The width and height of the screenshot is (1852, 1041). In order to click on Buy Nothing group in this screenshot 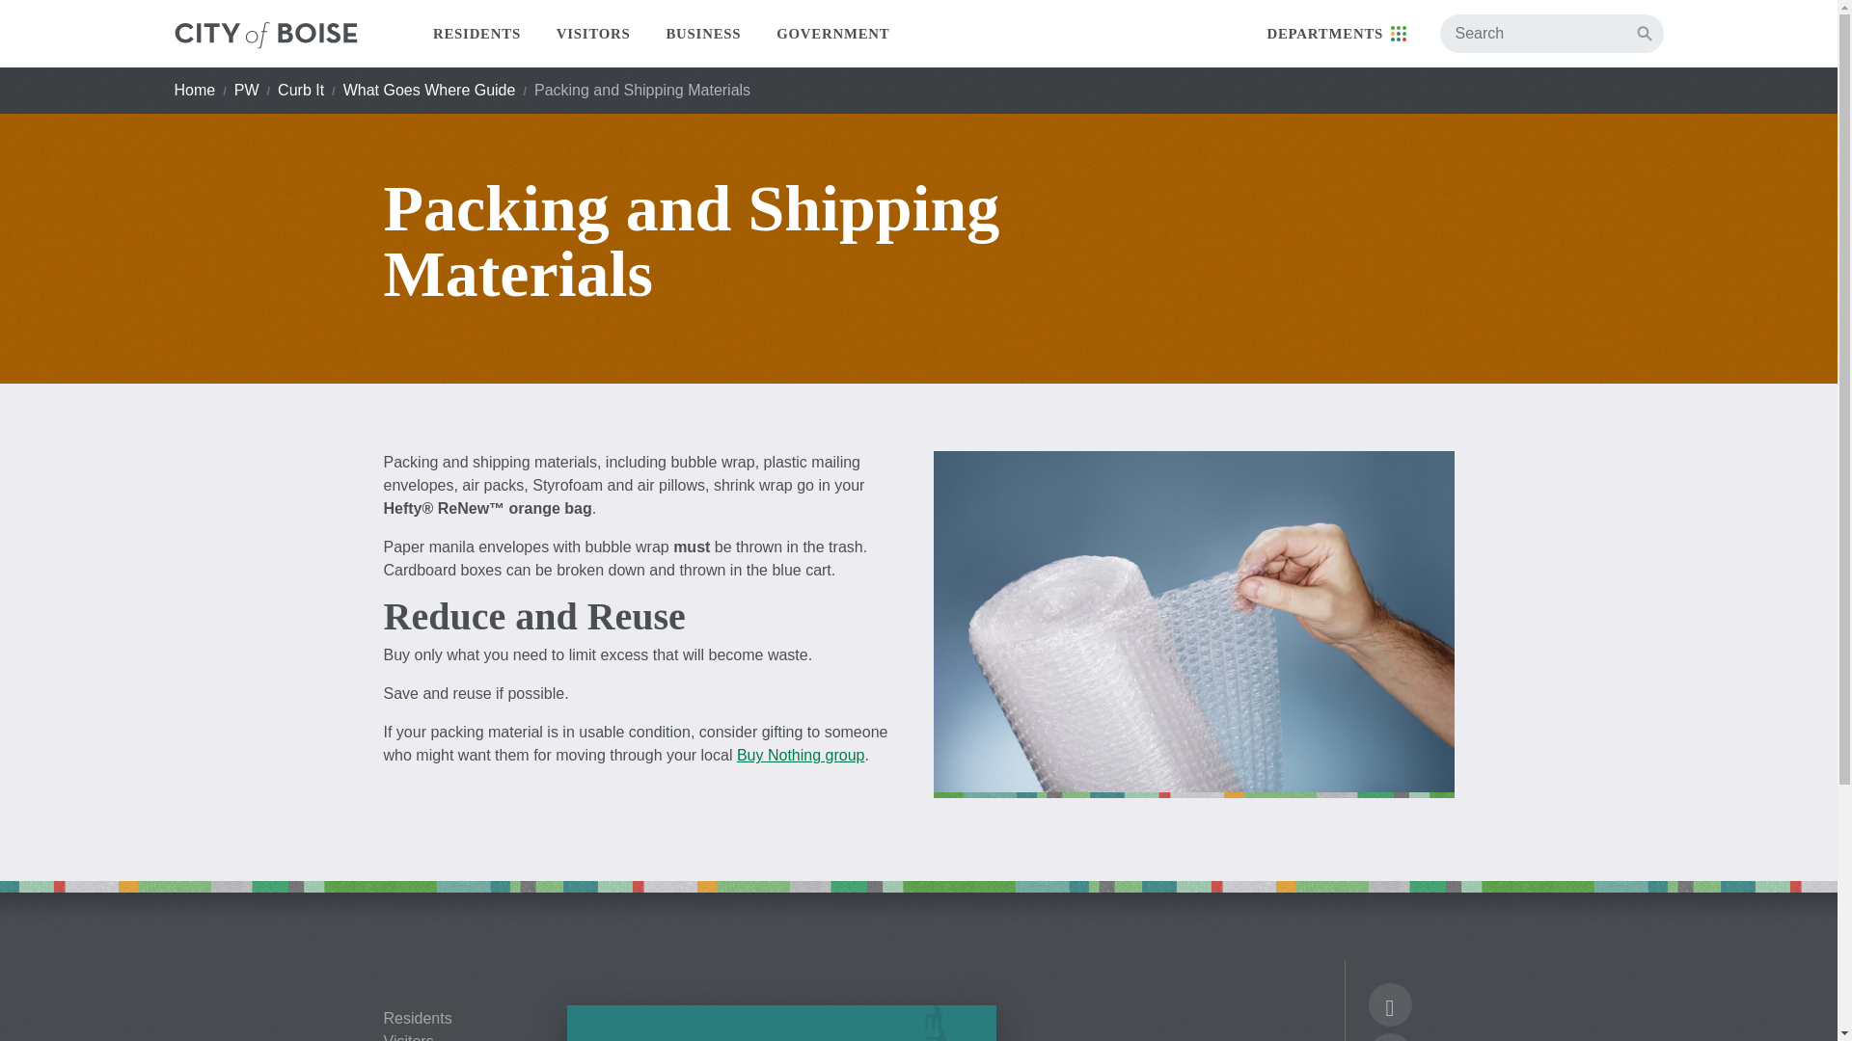, I will do `click(801, 755)`.